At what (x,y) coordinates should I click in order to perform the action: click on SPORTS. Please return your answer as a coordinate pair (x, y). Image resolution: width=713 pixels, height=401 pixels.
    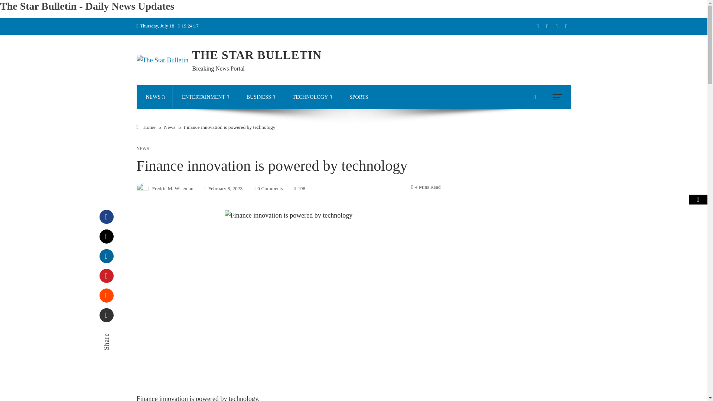
    Looking at the image, I should click on (359, 97).